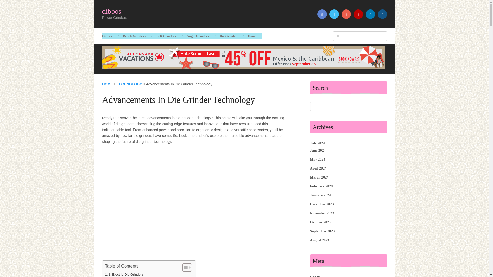 The height and width of the screenshot is (277, 493). What do you see at coordinates (228, 36) in the screenshot?
I see `Die Grinder` at bounding box center [228, 36].